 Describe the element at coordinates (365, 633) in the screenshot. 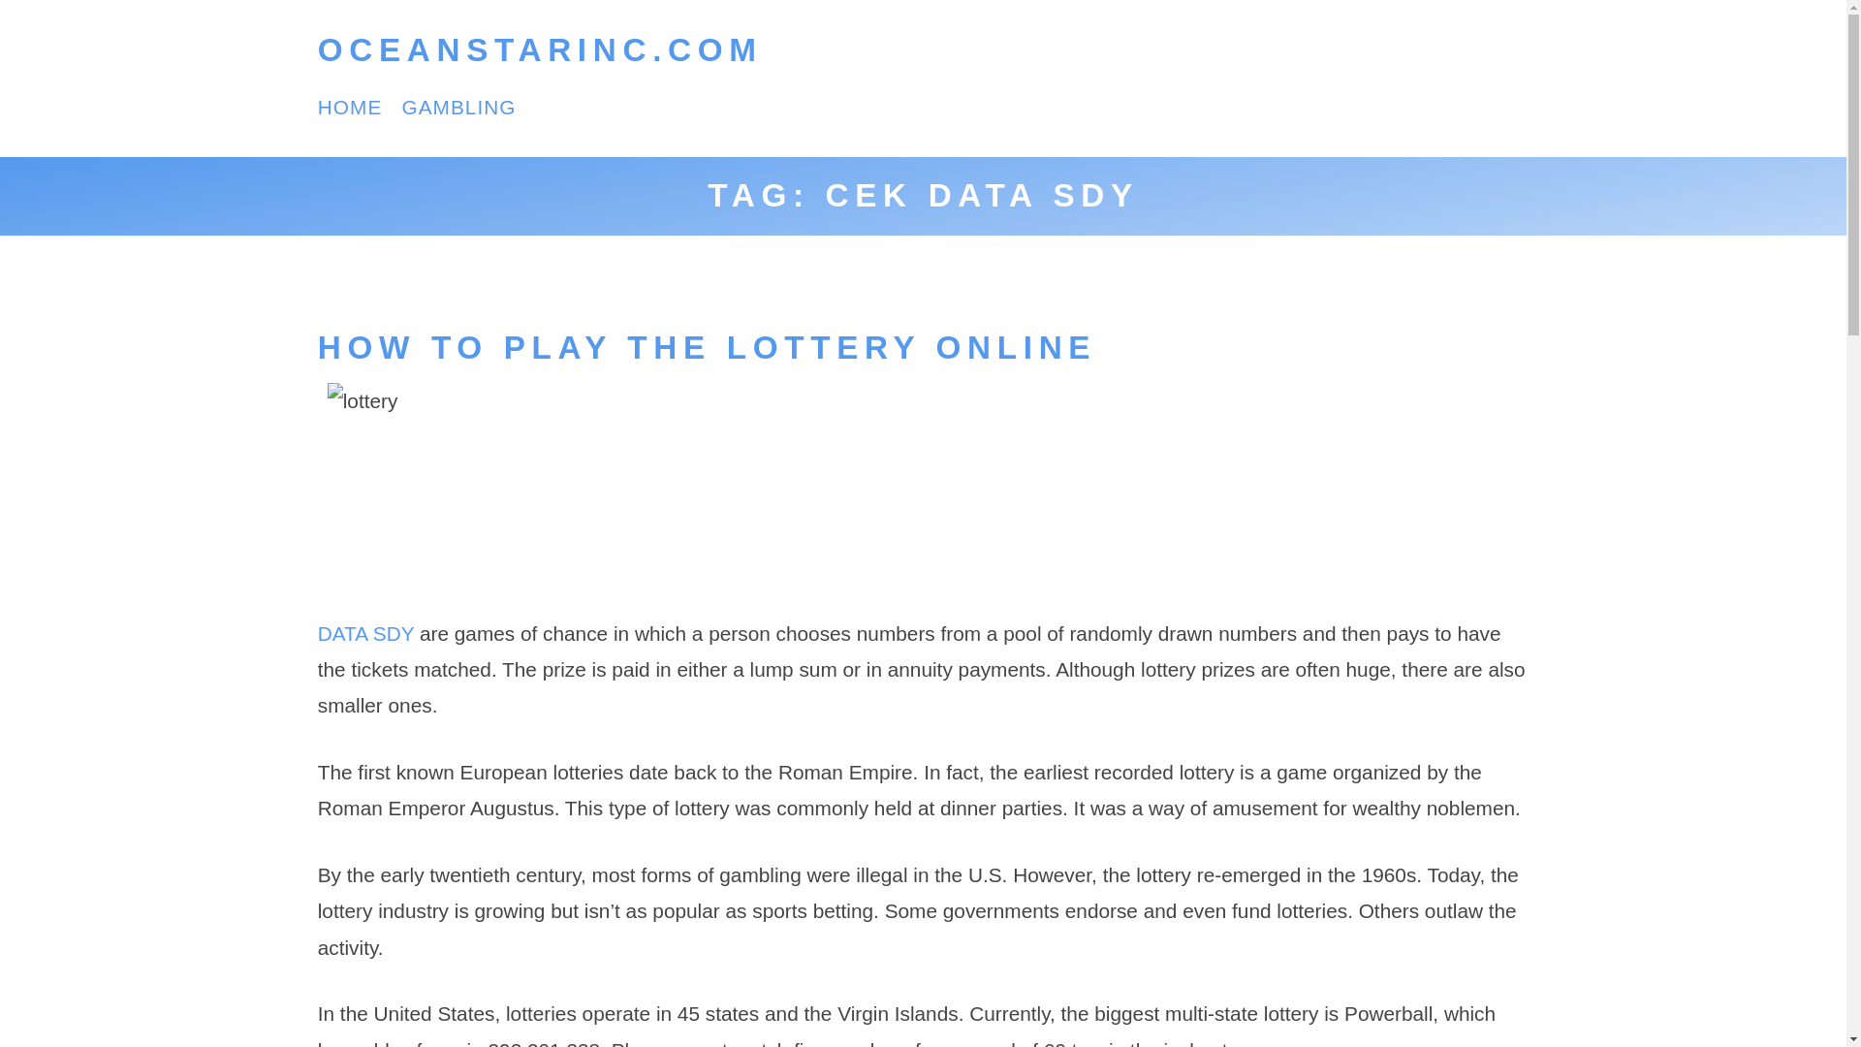

I see `DATA SDY` at that location.